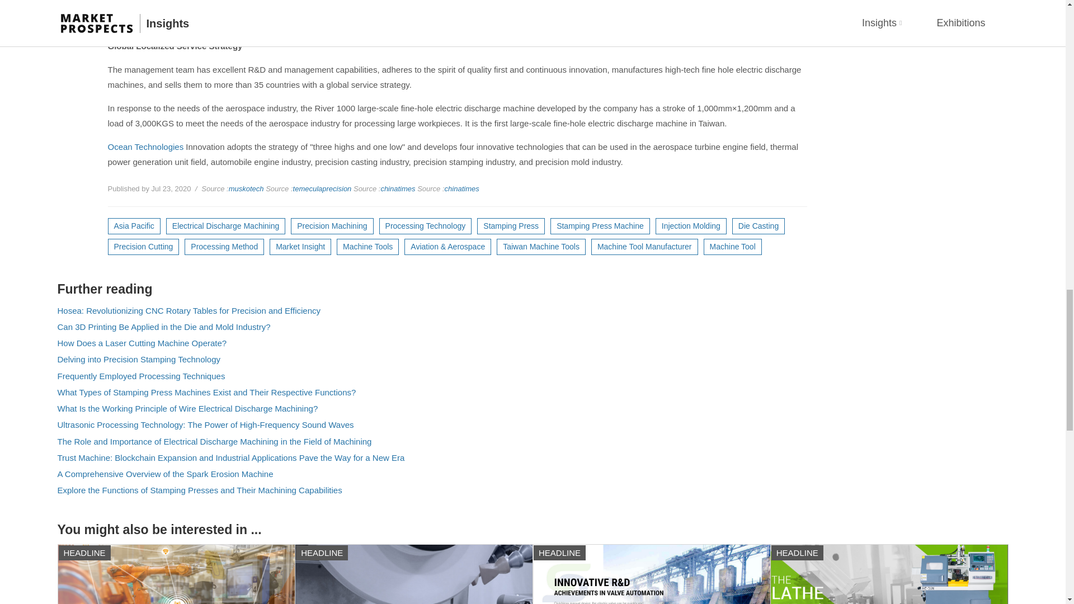  What do you see at coordinates (246, 188) in the screenshot?
I see `muskotech` at bounding box center [246, 188].